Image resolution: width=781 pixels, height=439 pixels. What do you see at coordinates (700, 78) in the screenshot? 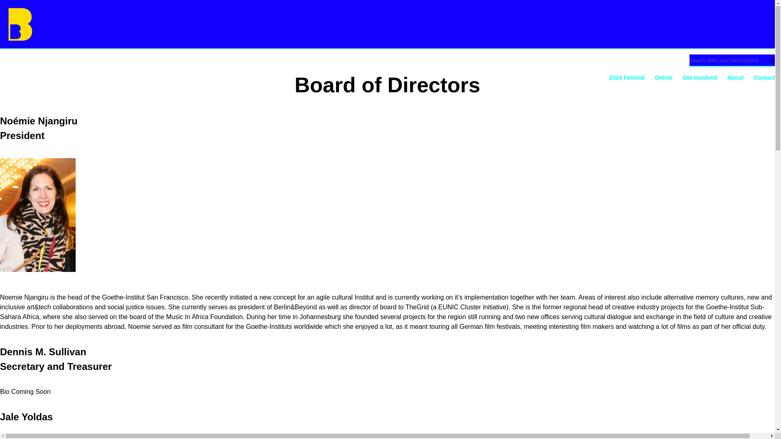
I see `Get Involved` at bounding box center [700, 78].